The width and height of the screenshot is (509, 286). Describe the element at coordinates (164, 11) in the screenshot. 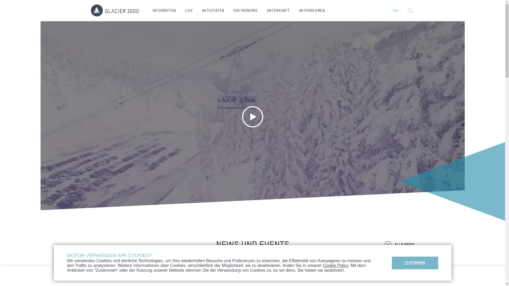

I see `INFORMATION` at that location.